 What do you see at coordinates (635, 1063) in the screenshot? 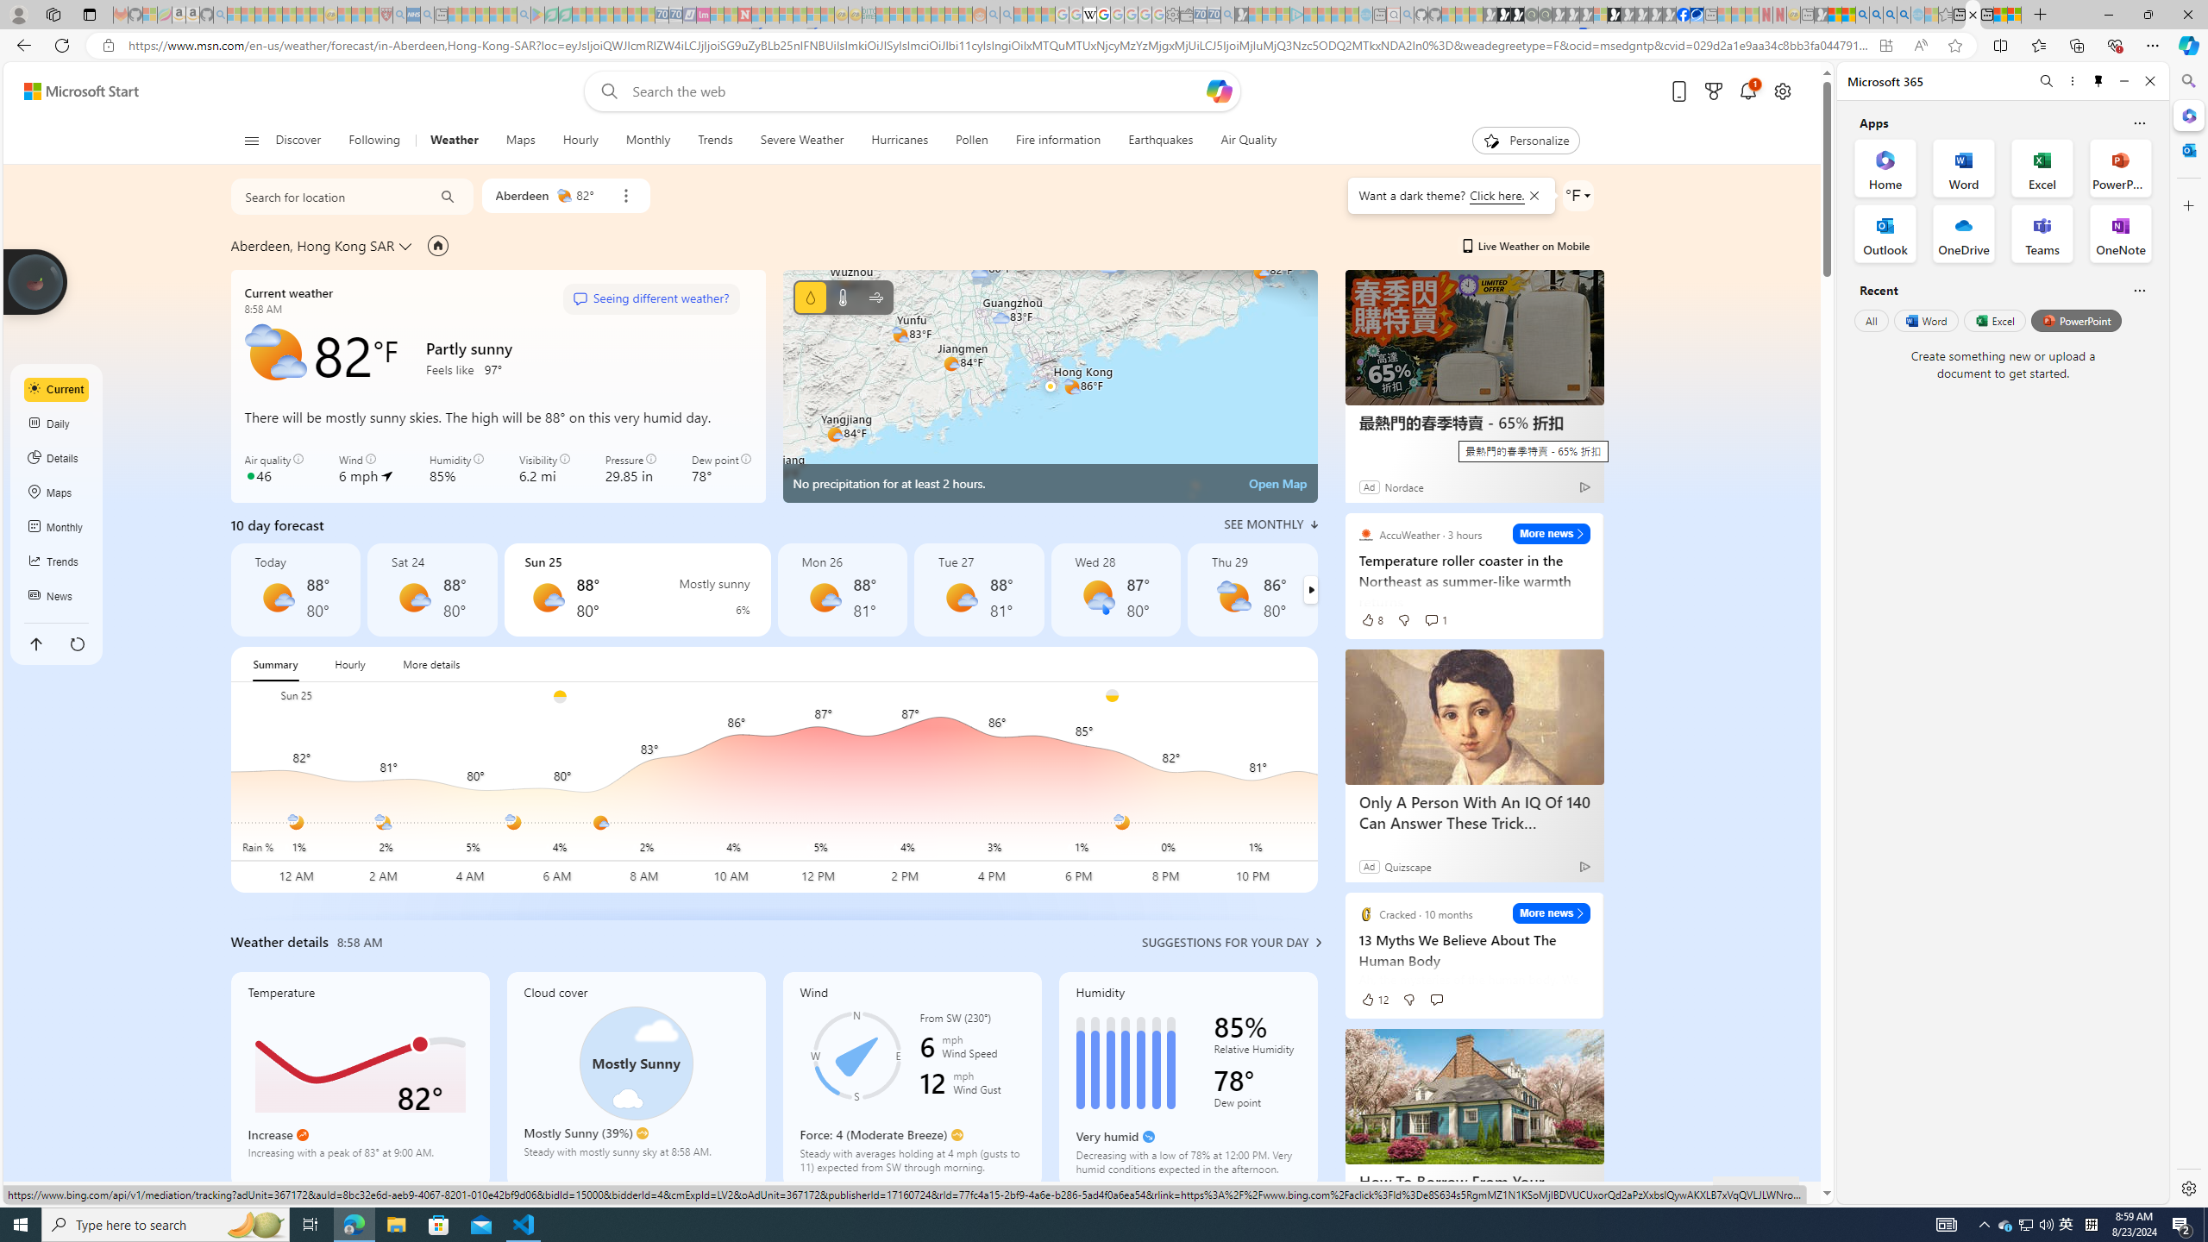
I see `Class: cloudCoverSvg-DS-ps0R9q` at bounding box center [635, 1063].